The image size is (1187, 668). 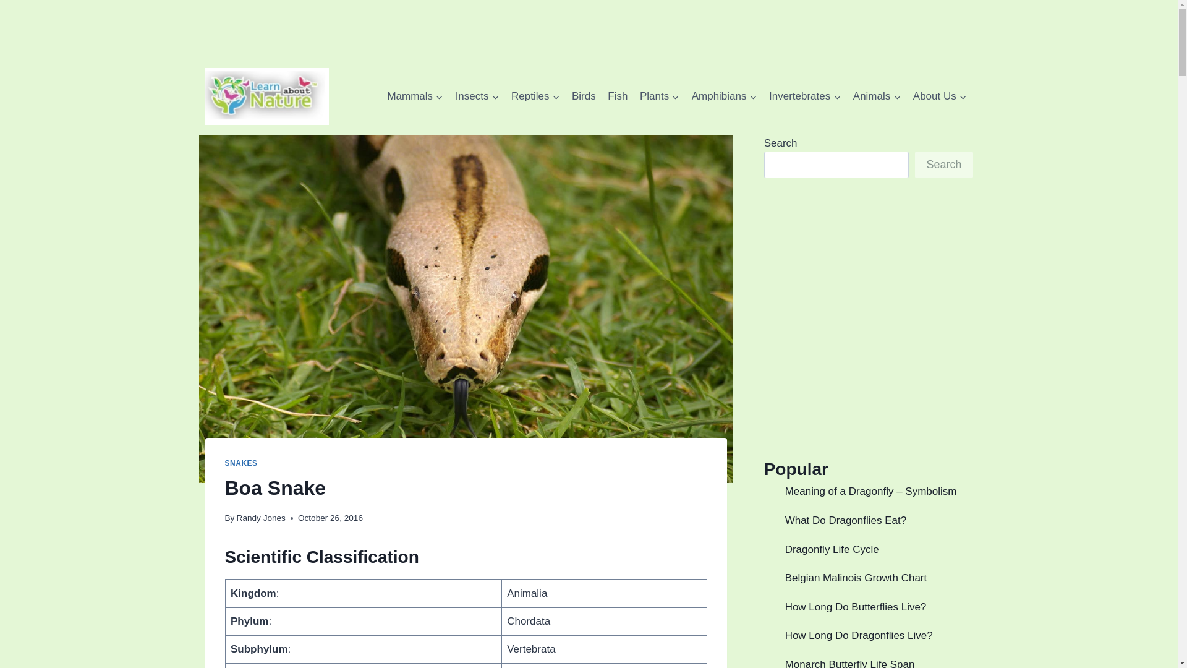 I want to click on Plants, so click(x=660, y=96).